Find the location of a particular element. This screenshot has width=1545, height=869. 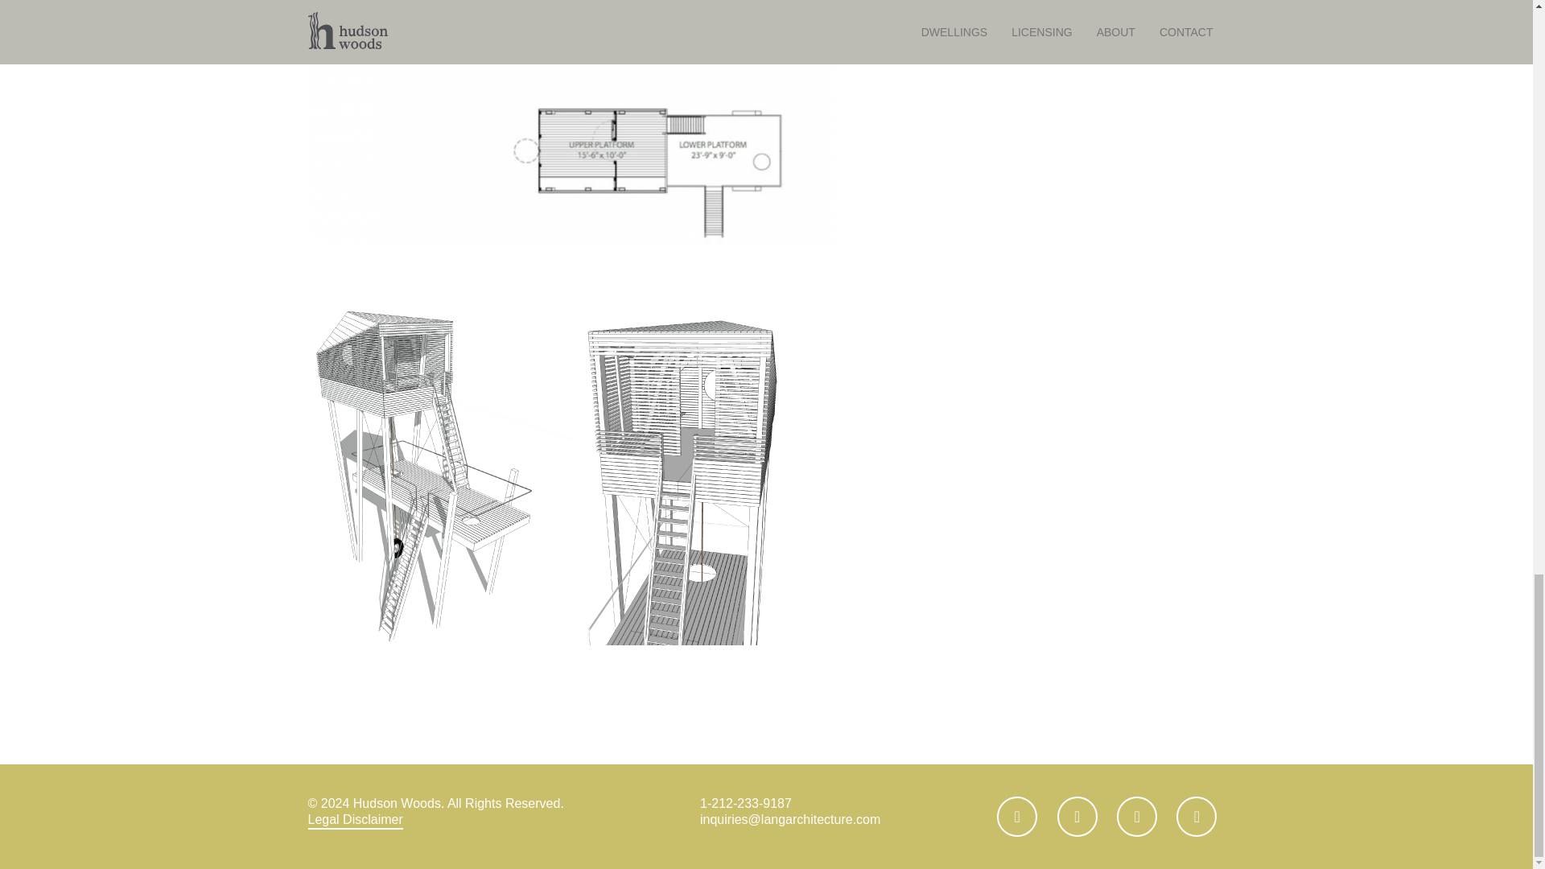

Legal Disclaimer is located at coordinates (354, 821).